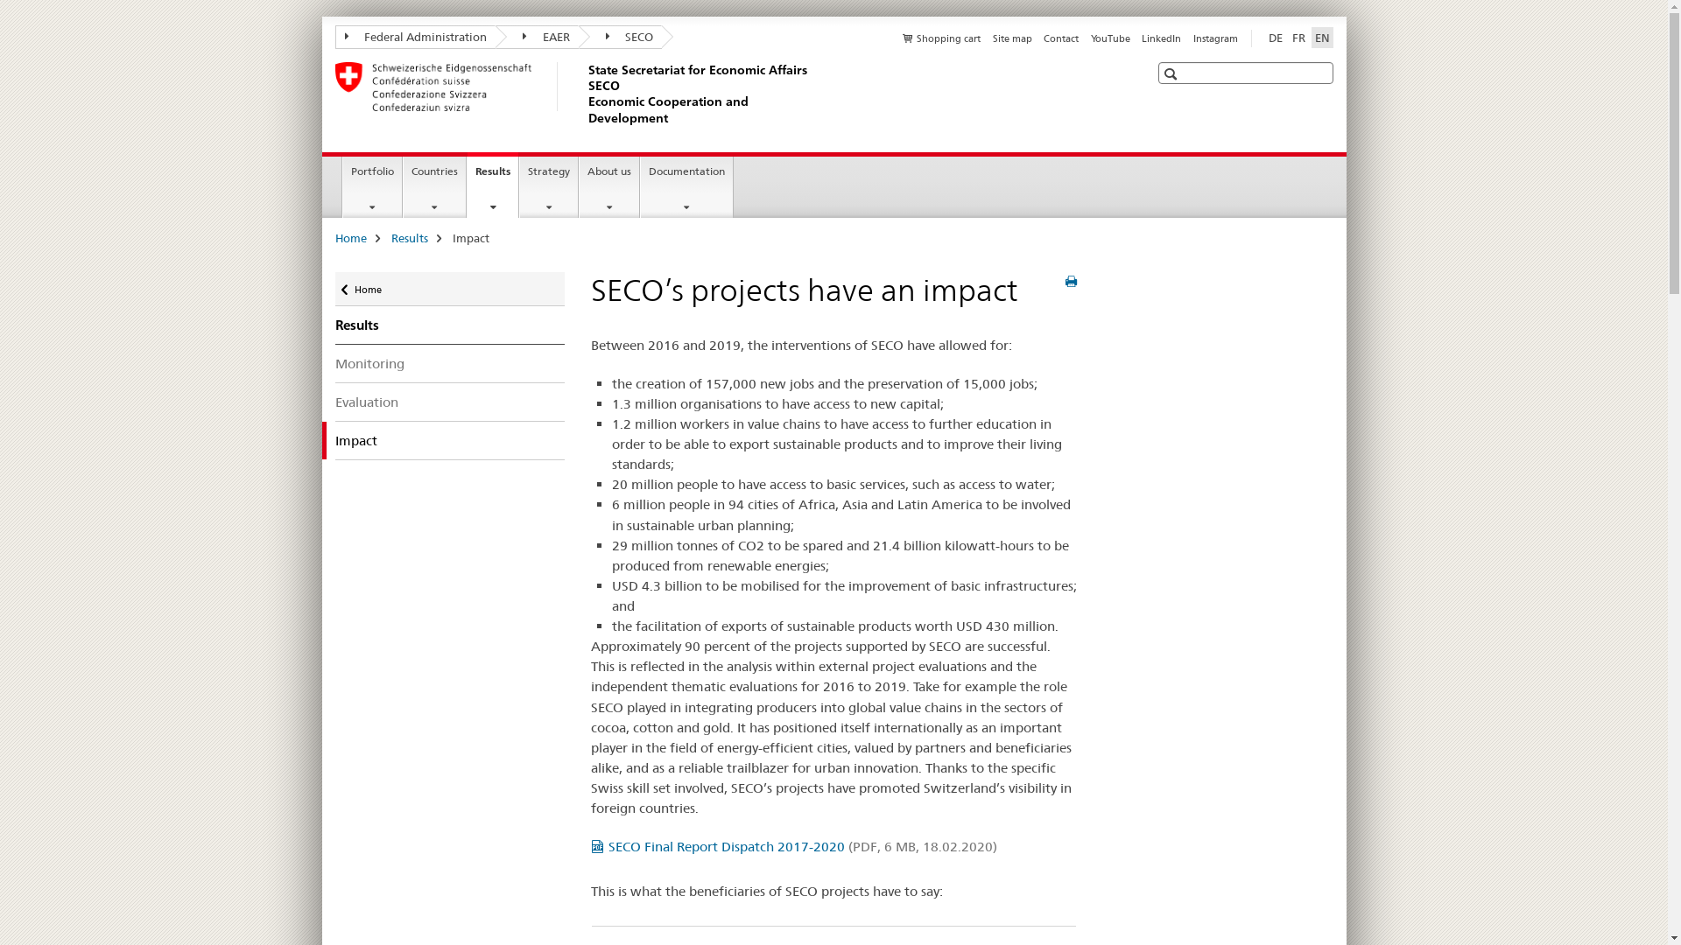 The height and width of the screenshot is (945, 1681). Describe the element at coordinates (538, 37) in the screenshot. I see `EAER` at that location.